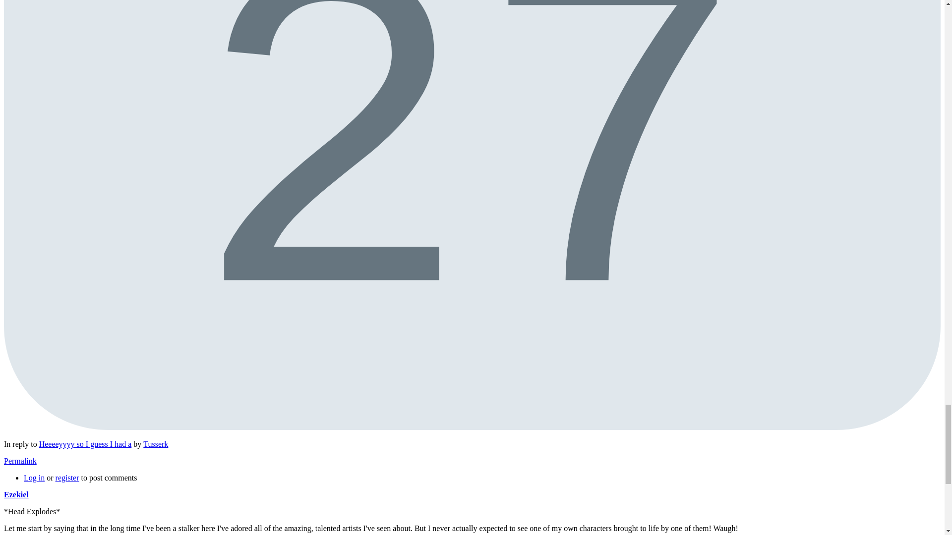 Image resolution: width=952 pixels, height=535 pixels. What do you see at coordinates (85, 444) in the screenshot?
I see `Heeeeyyyy so I guess I had a` at bounding box center [85, 444].